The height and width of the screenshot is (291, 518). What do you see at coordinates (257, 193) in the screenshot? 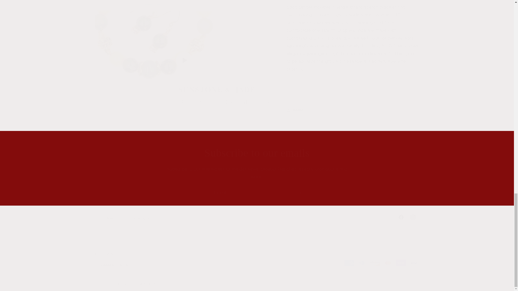
I see `Subscribe to our emails` at bounding box center [257, 193].